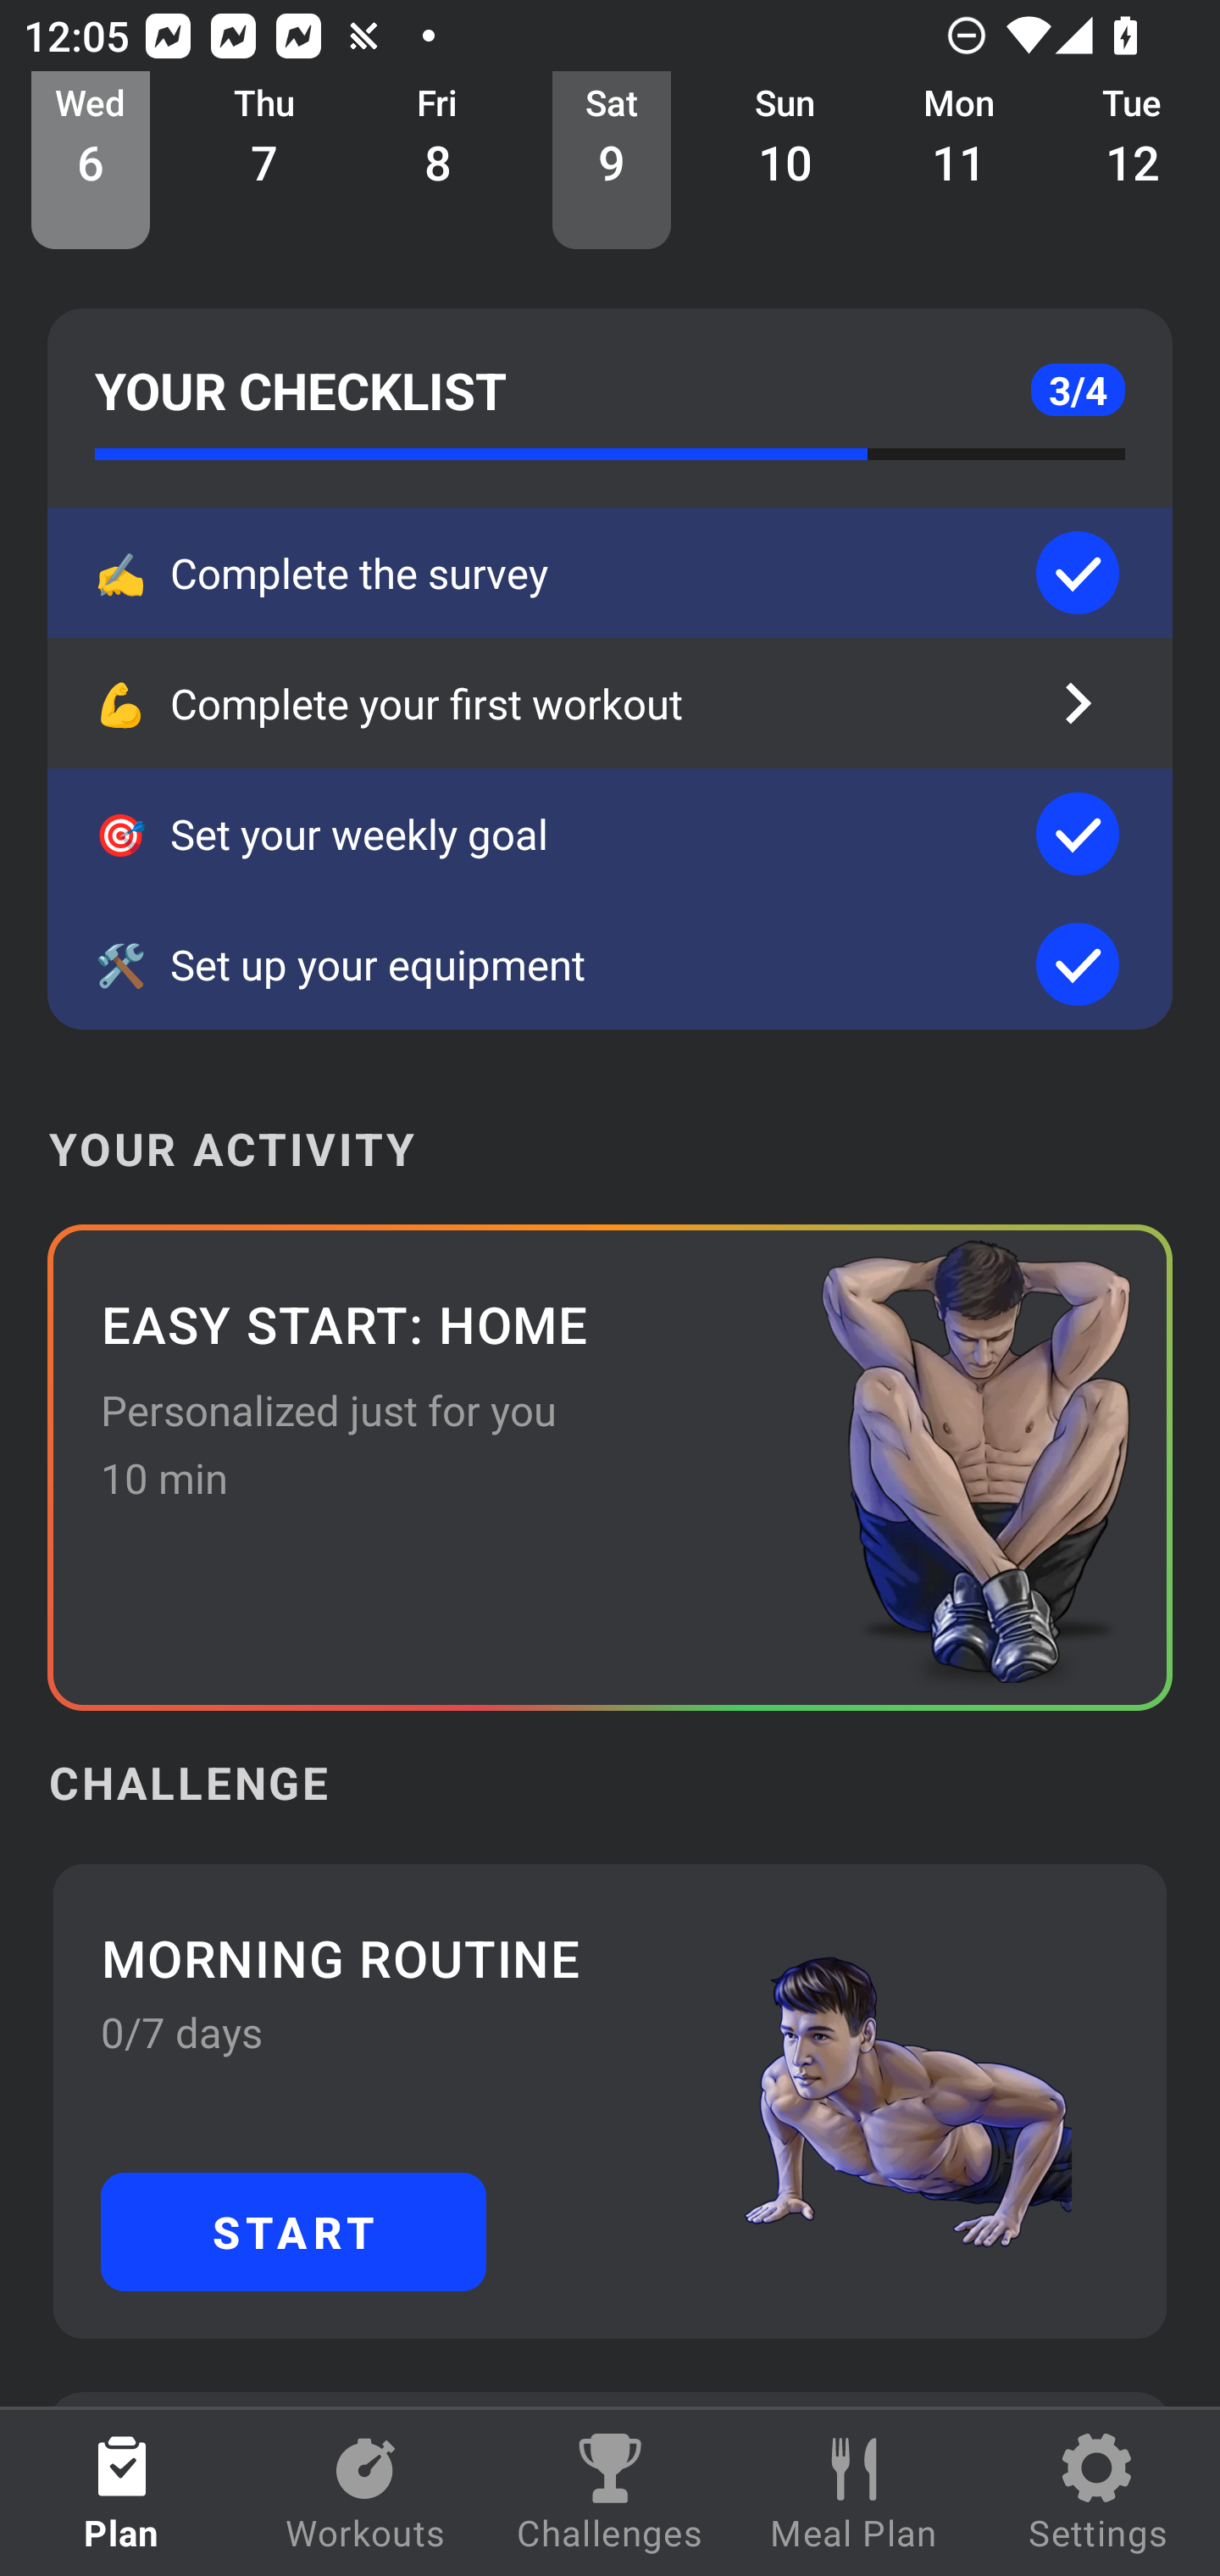 This screenshot has width=1220, height=2576. What do you see at coordinates (854, 2493) in the screenshot?
I see ` Meal Plan ` at bounding box center [854, 2493].